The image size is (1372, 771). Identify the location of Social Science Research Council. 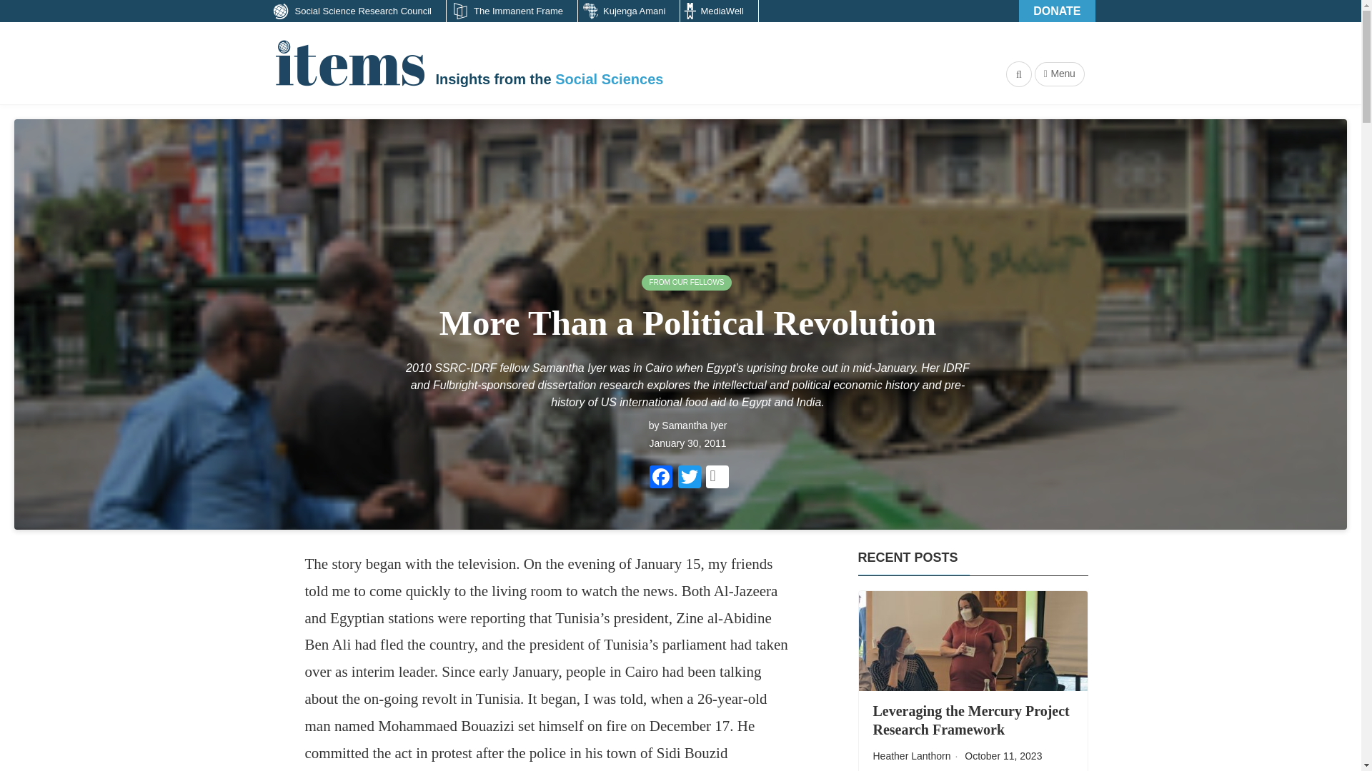
(355, 11).